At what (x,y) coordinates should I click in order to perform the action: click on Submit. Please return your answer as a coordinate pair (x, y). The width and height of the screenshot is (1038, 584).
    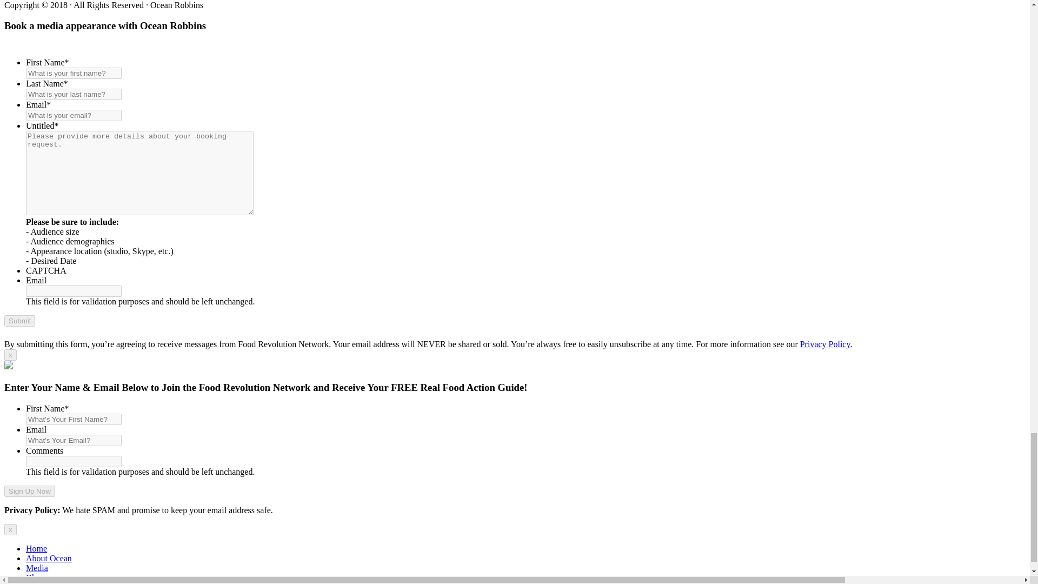
    Looking at the image, I should click on (19, 321).